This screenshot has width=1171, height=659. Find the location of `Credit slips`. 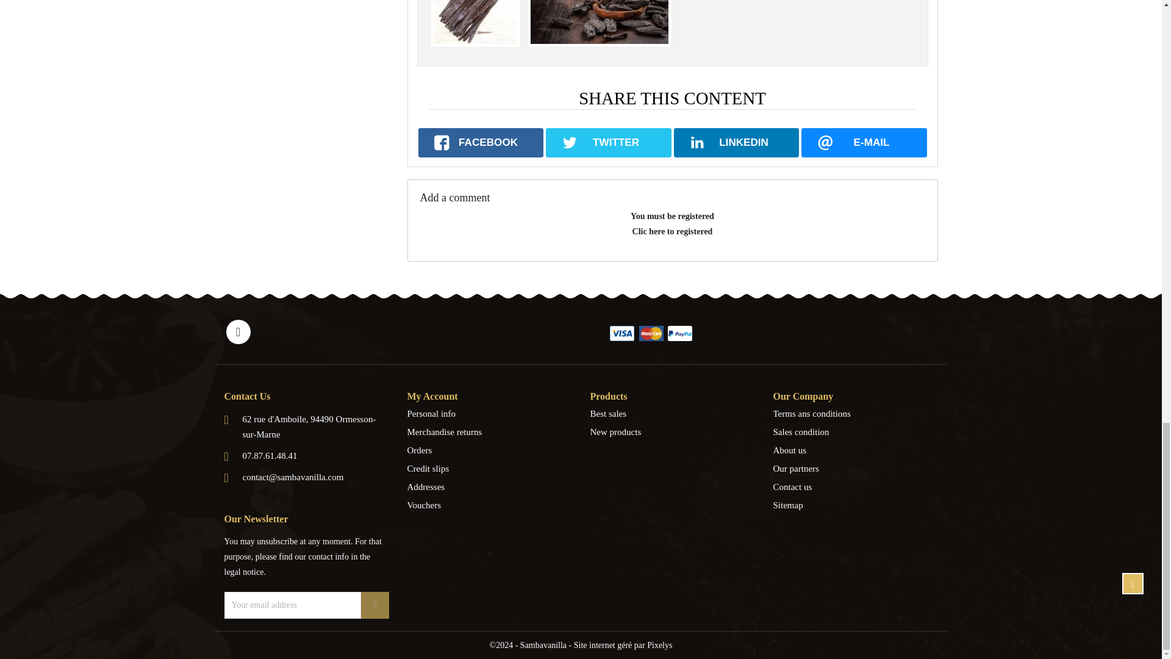

Credit slips is located at coordinates (490, 469).